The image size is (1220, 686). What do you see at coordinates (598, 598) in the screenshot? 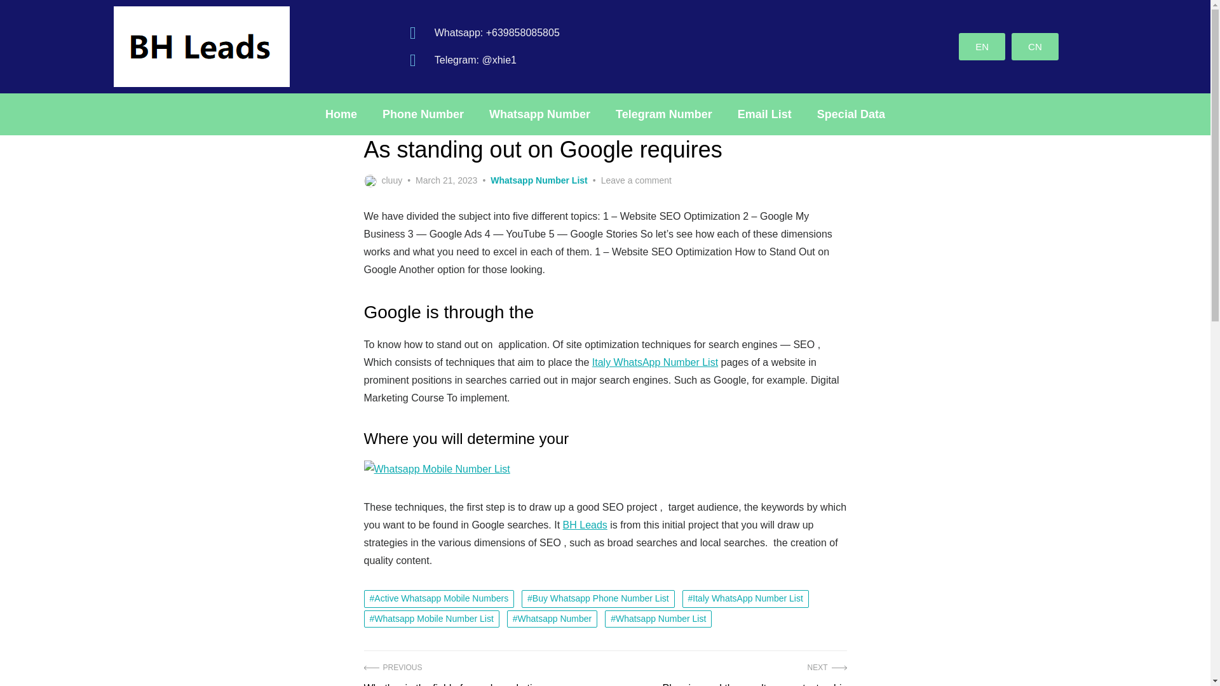
I see `Buy Whatsapp Phone Number List` at bounding box center [598, 598].